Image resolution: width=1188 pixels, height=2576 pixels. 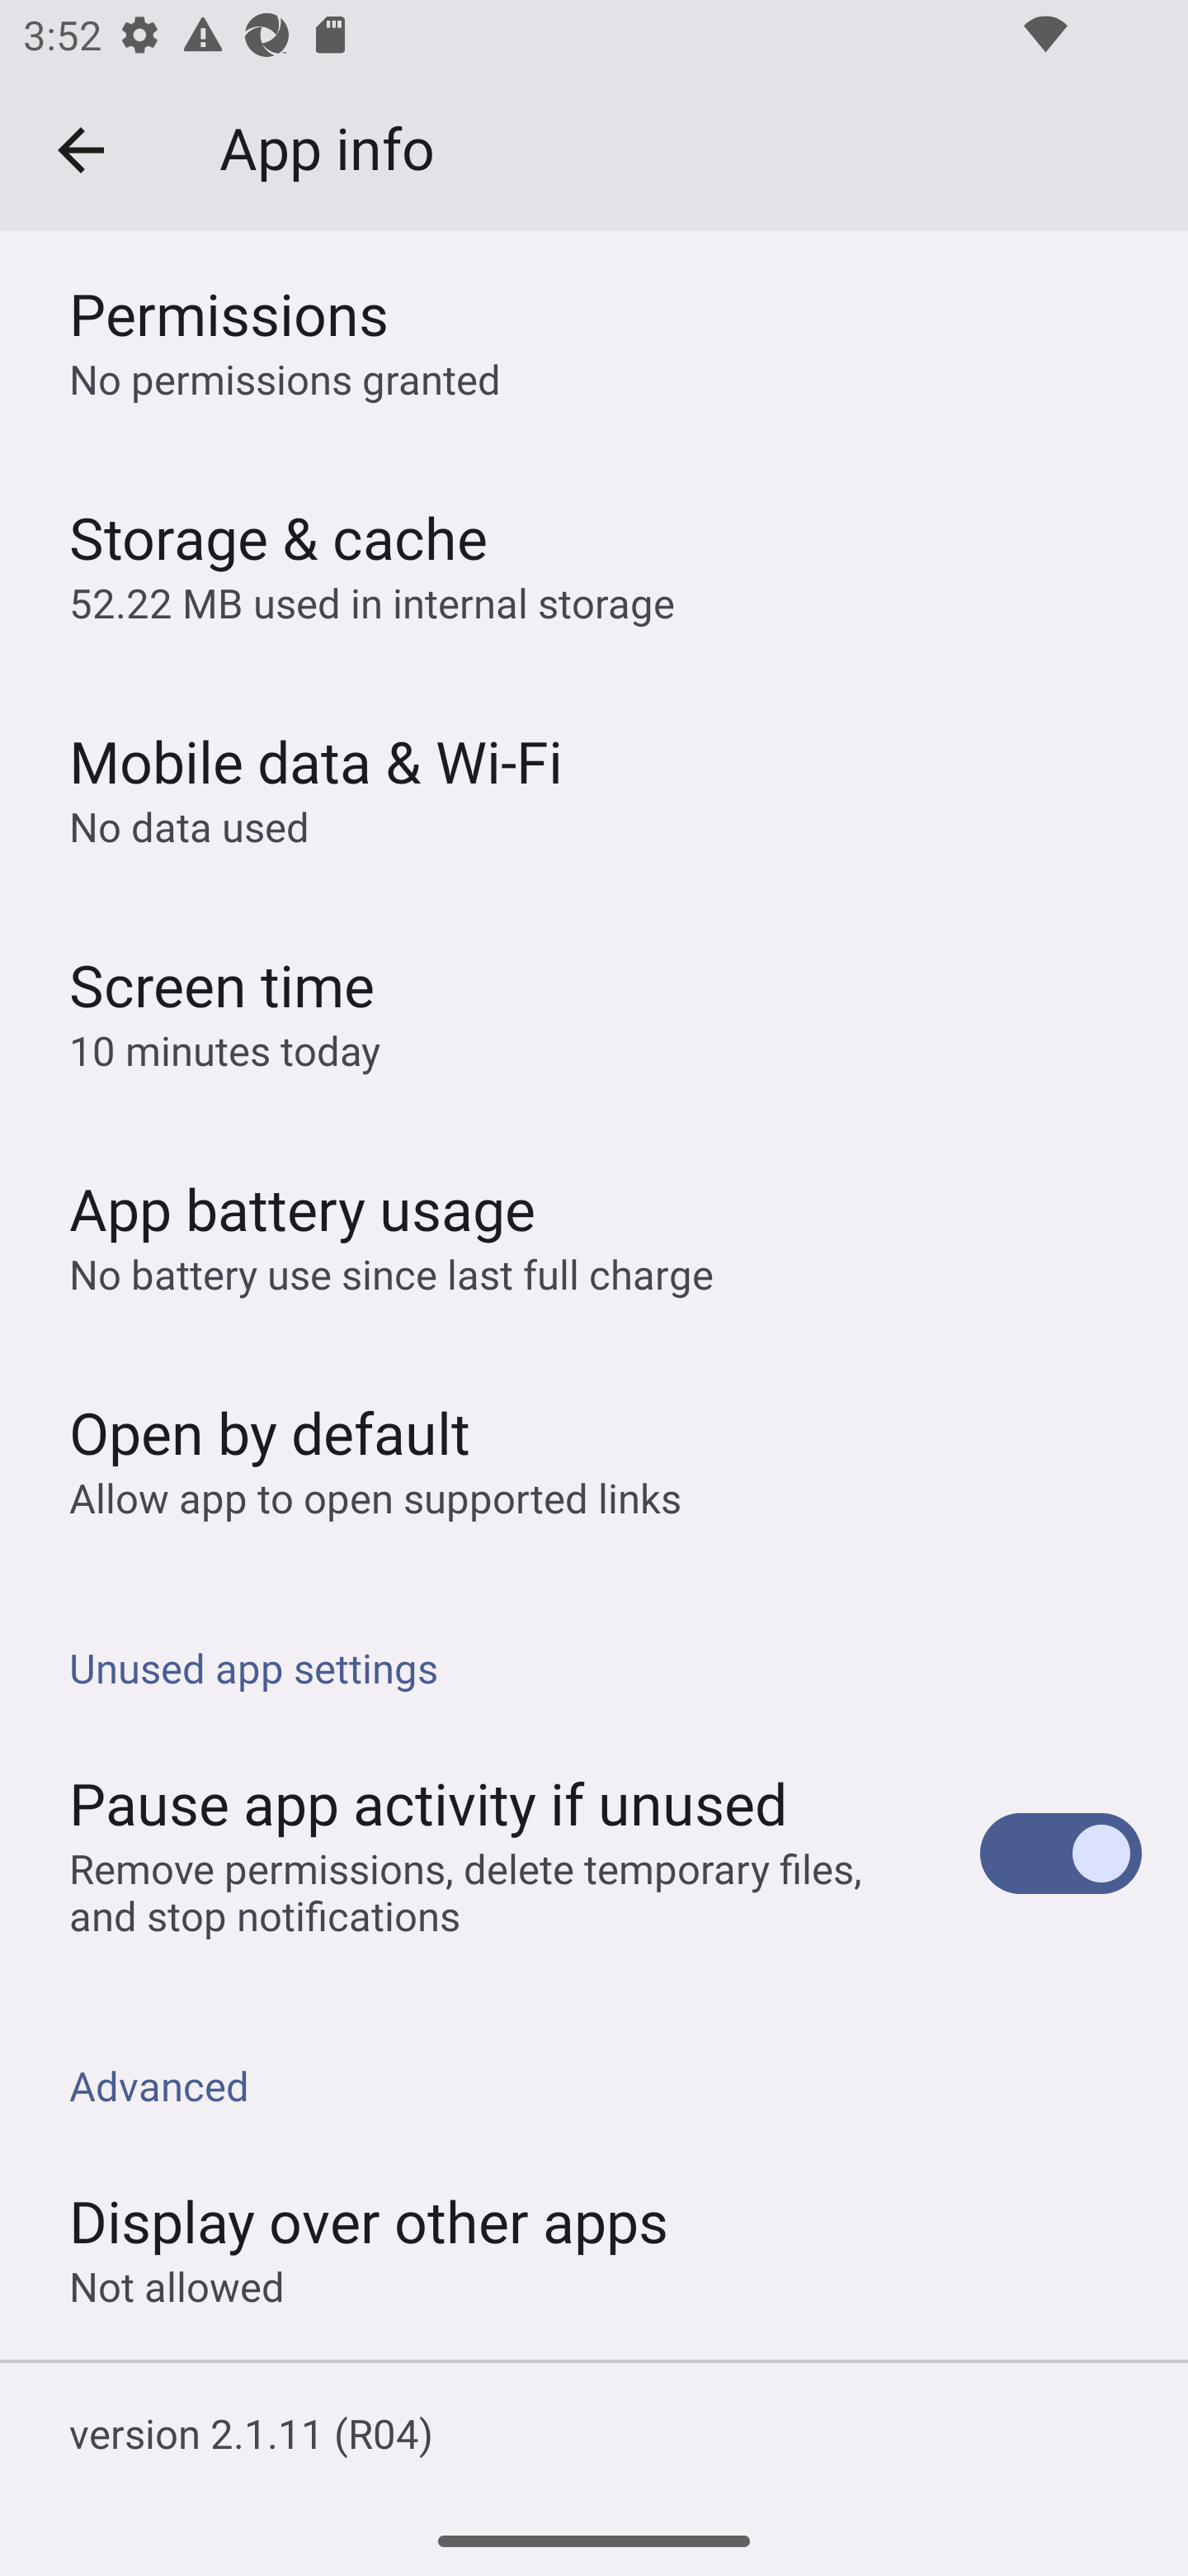 I want to click on Storage & cache 52.22 MB used in internal storage, so click(x=594, y=564).